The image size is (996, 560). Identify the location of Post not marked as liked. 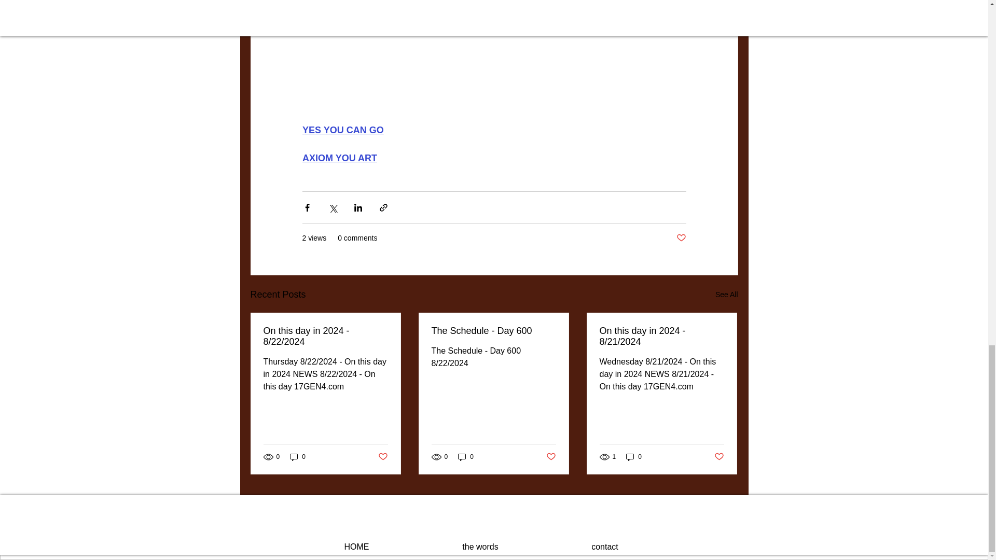
(719, 456).